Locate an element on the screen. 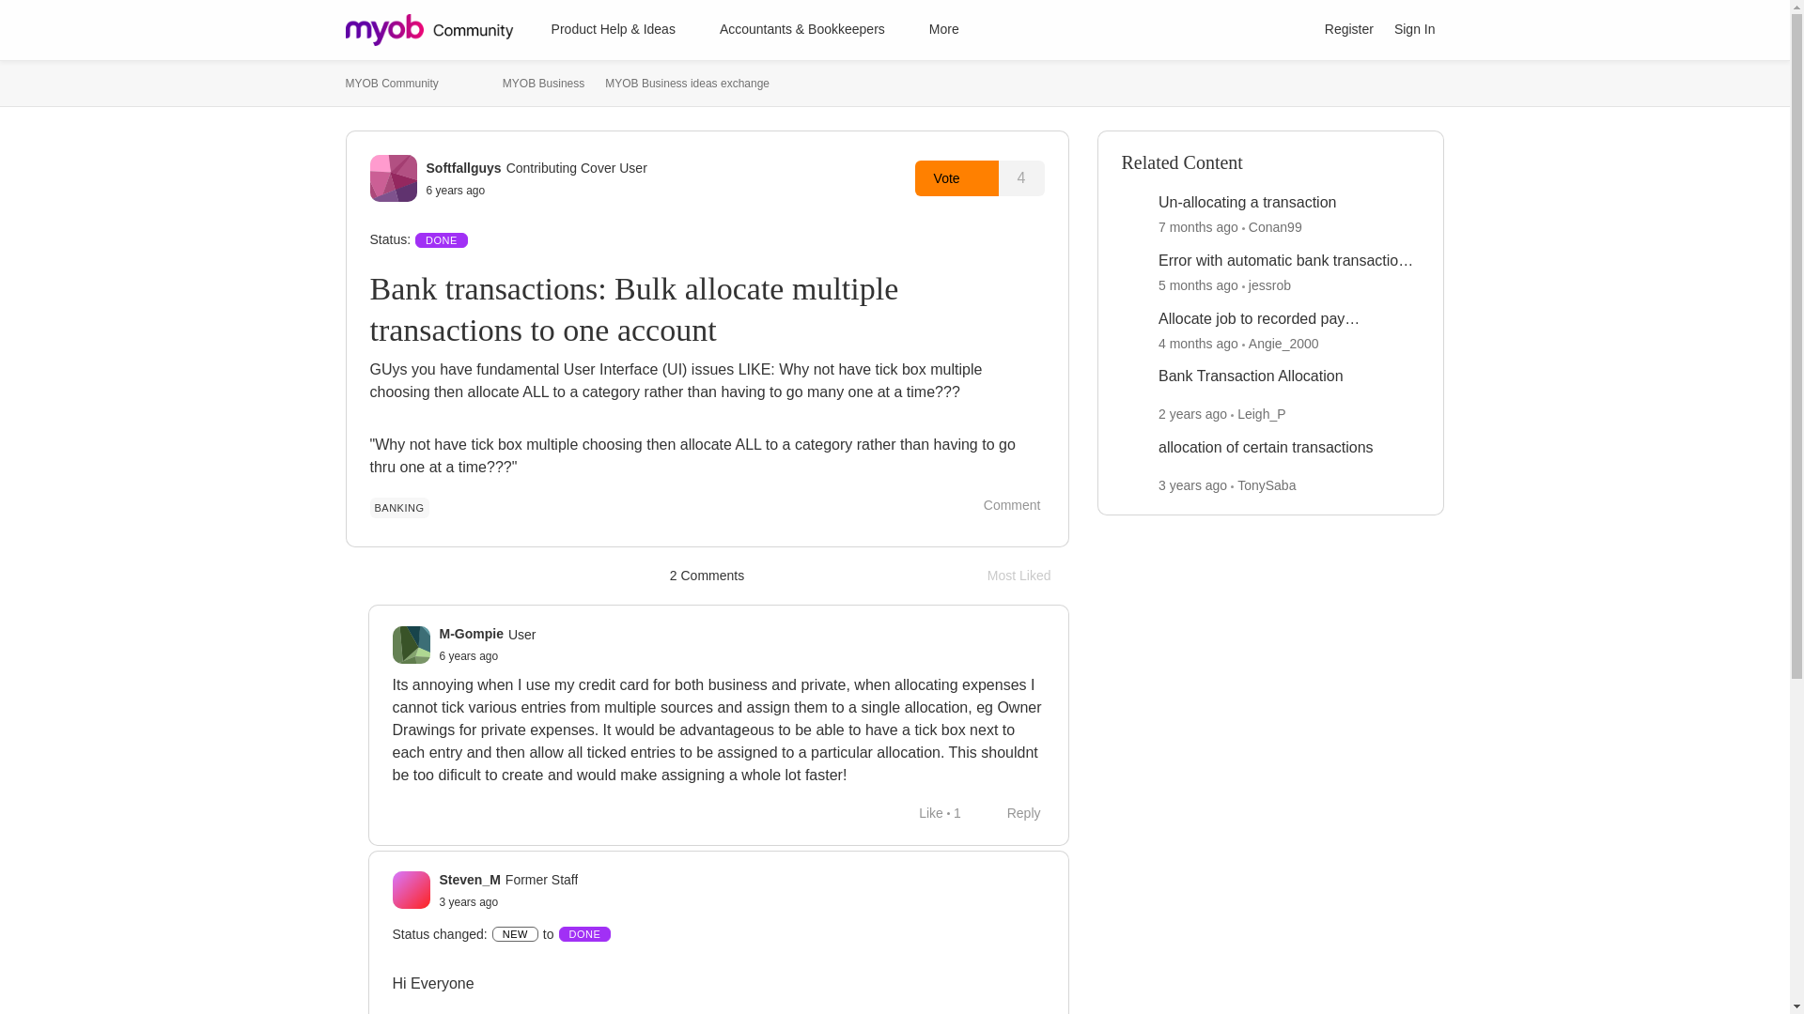  More is located at coordinates (463, 167).